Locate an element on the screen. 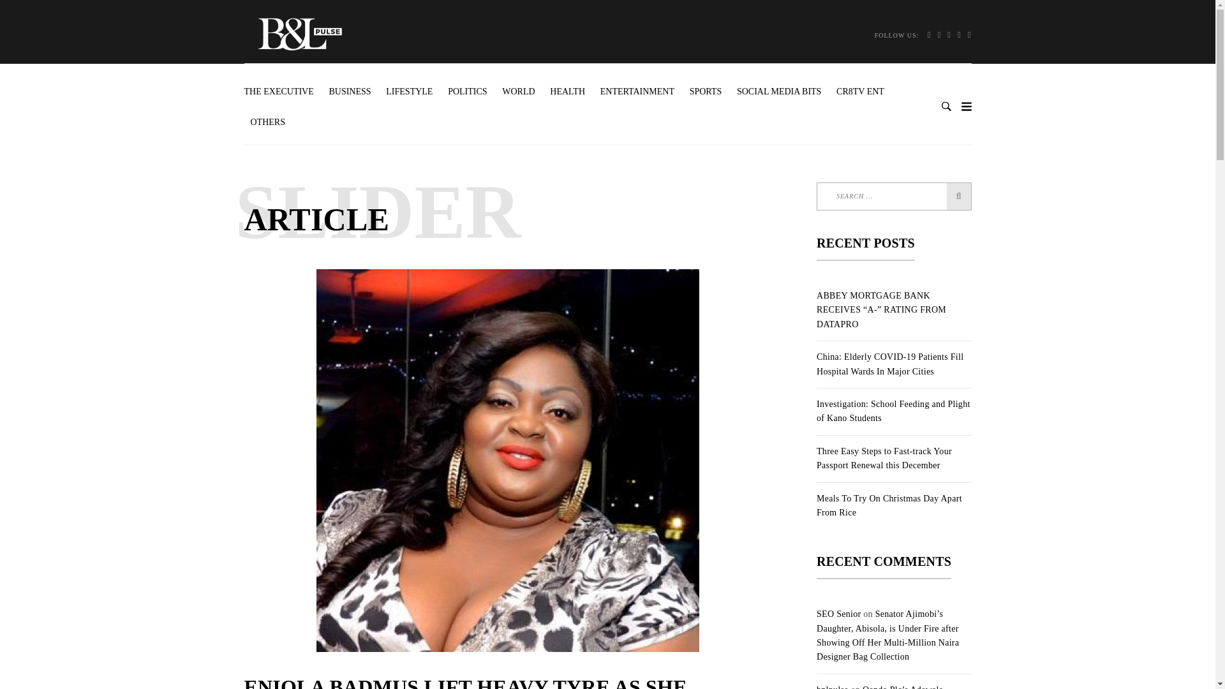  OTHERS is located at coordinates (267, 122).